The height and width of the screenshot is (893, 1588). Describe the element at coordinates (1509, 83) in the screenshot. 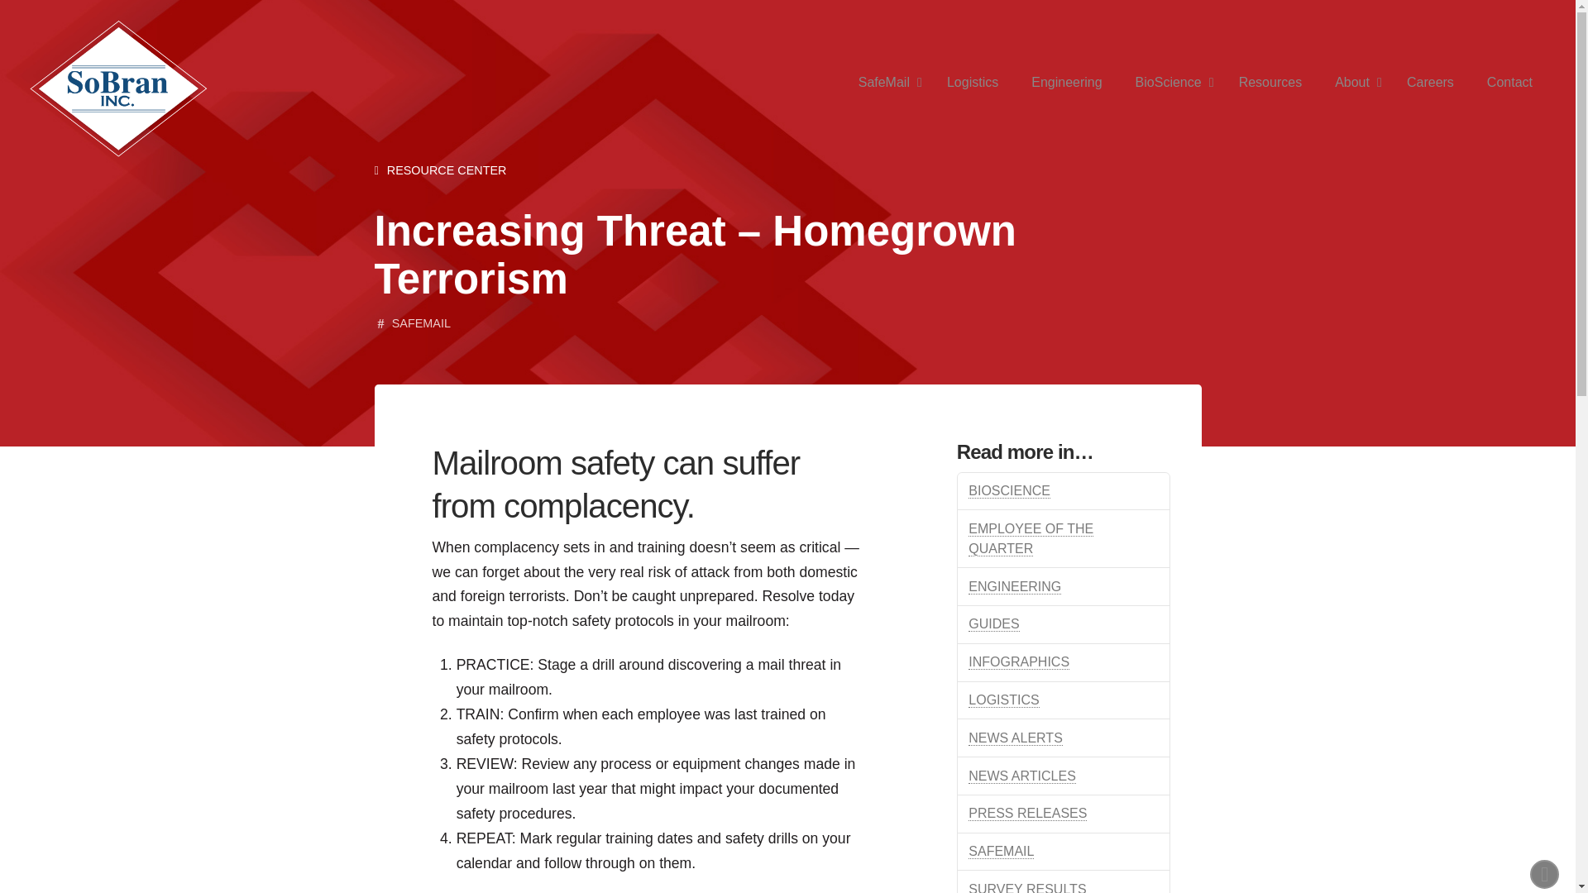

I see `Contact` at that location.